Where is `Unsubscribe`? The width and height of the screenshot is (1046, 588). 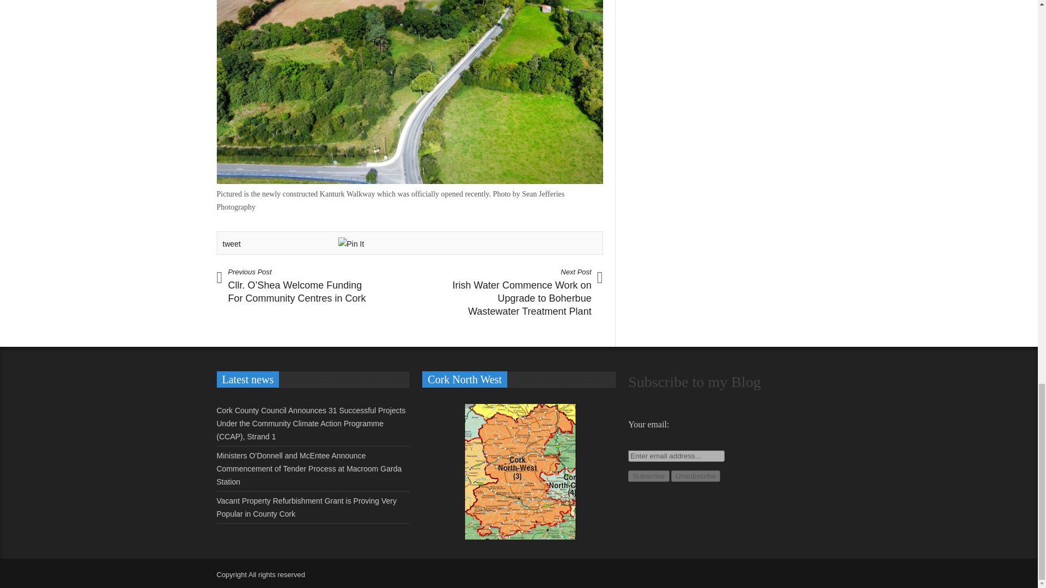 Unsubscribe is located at coordinates (696, 476).